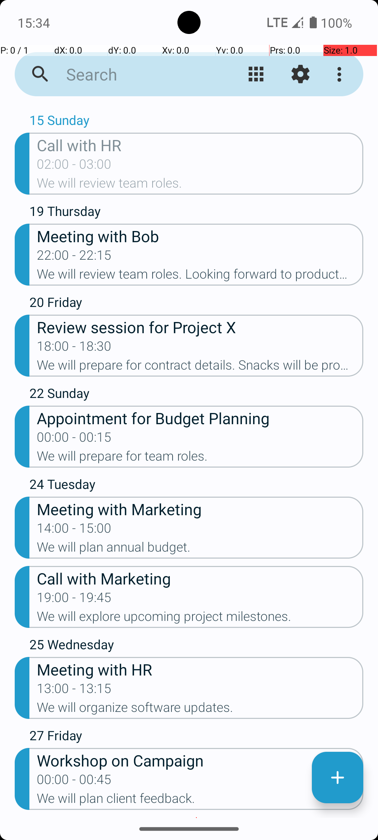 The image size is (378, 840). I want to click on Meeting with Bob, so click(200, 236).